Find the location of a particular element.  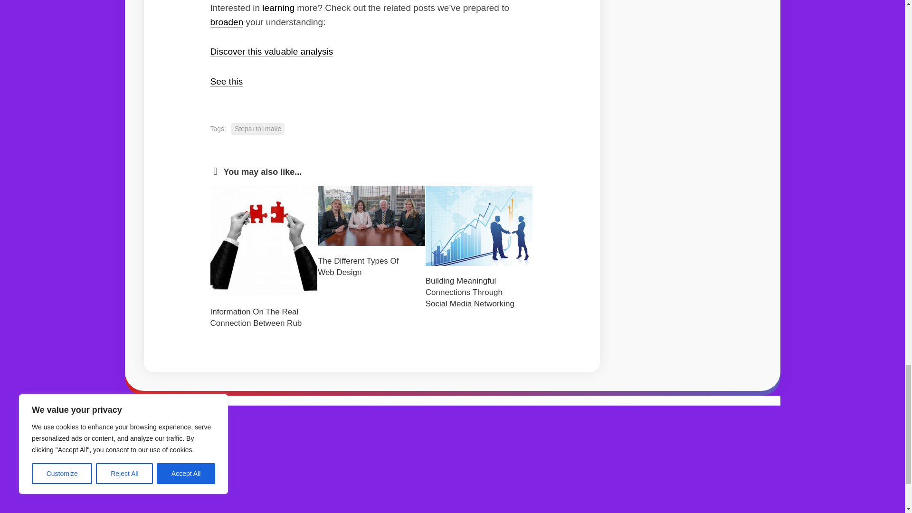

Information On The Real Connection Between Rub is located at coordinates (256, 317).